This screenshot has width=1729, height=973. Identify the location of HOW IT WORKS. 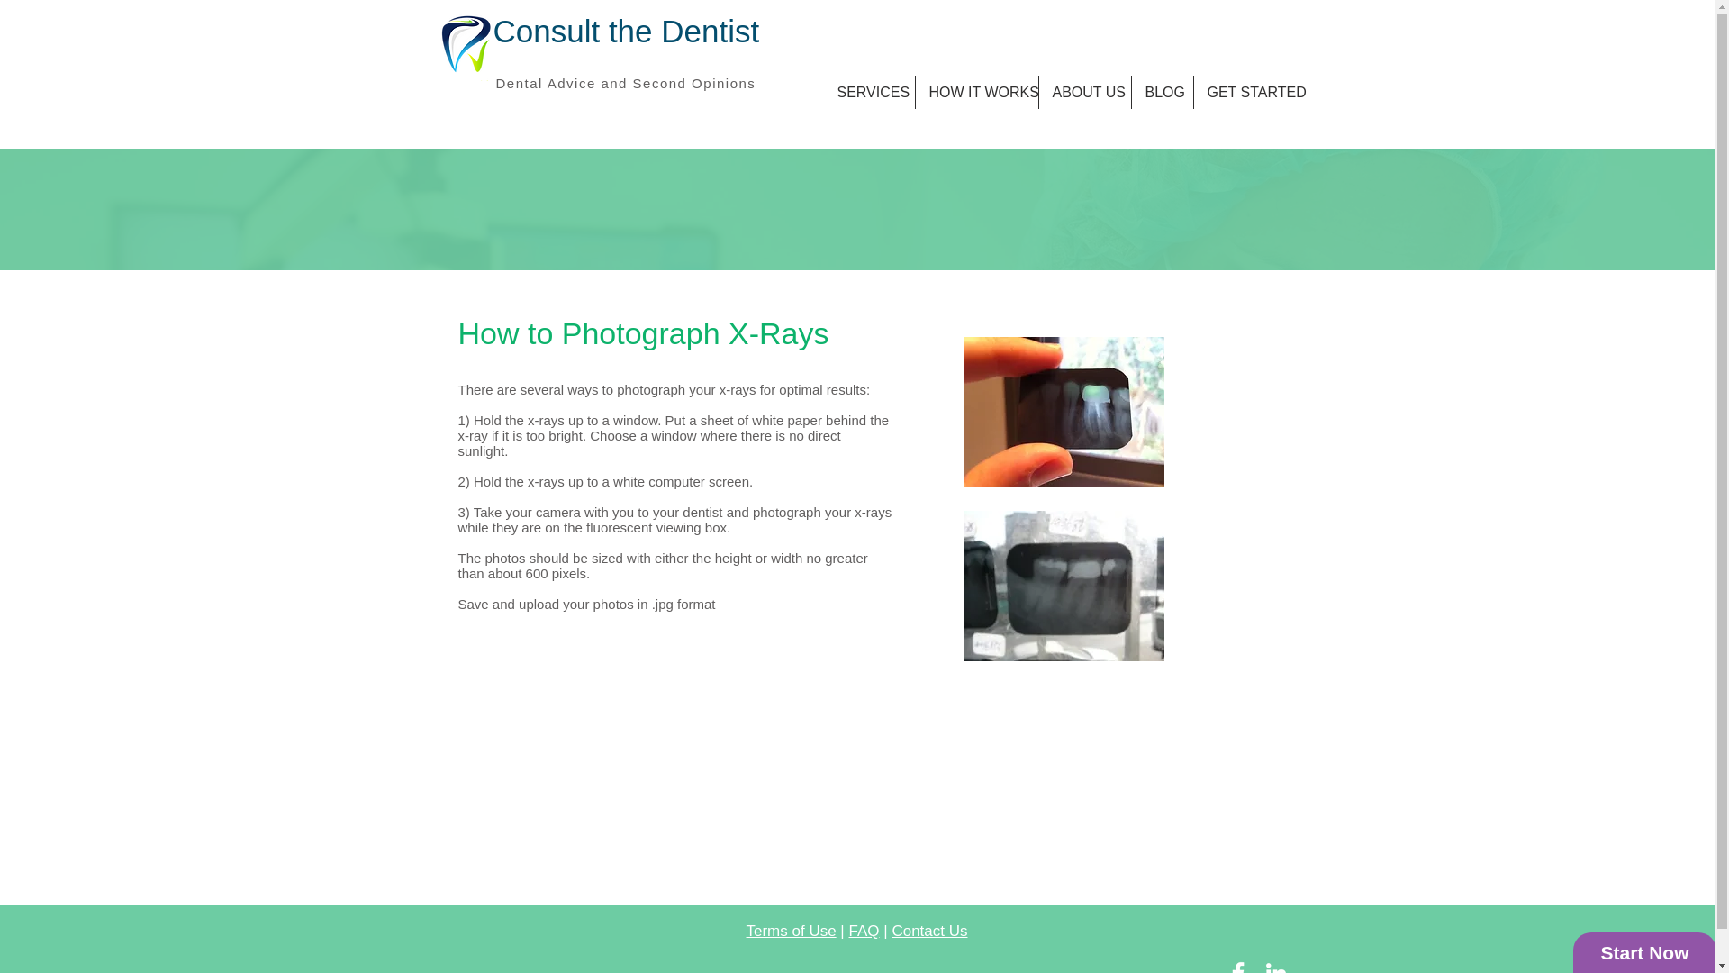
(976, 92).